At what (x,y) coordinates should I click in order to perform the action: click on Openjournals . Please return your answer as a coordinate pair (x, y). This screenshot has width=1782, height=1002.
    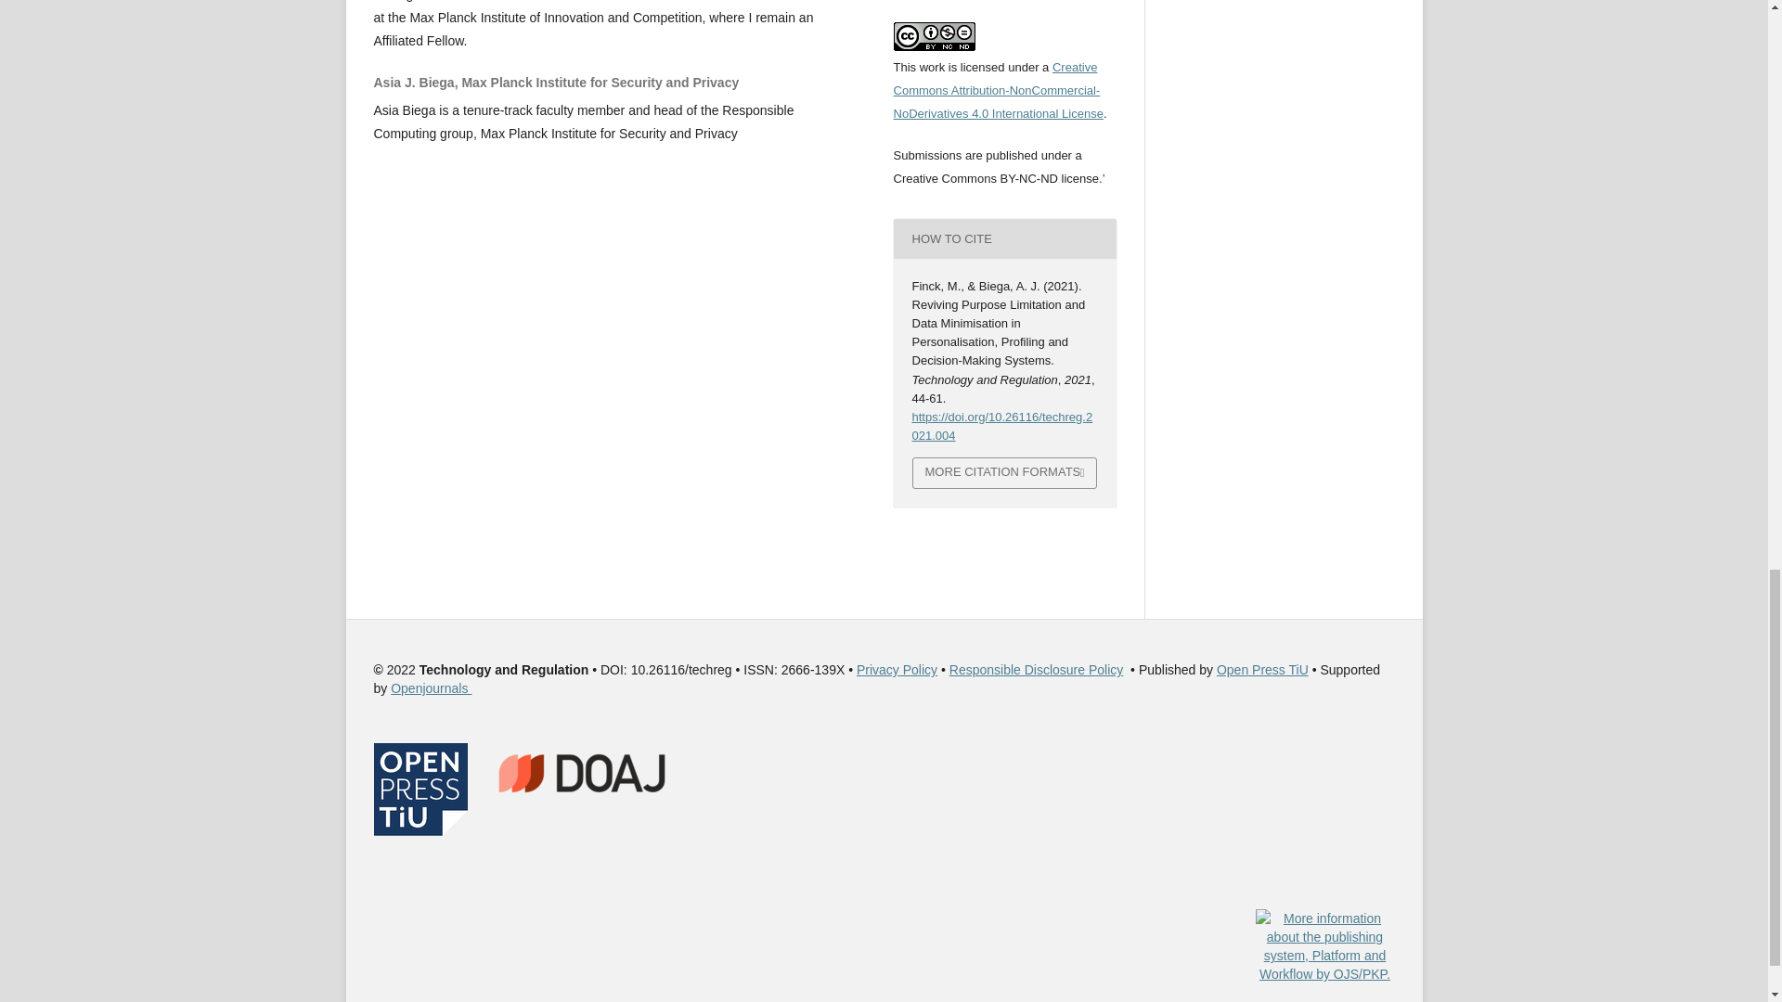
    Looking at the image, I should click on (431, 688).